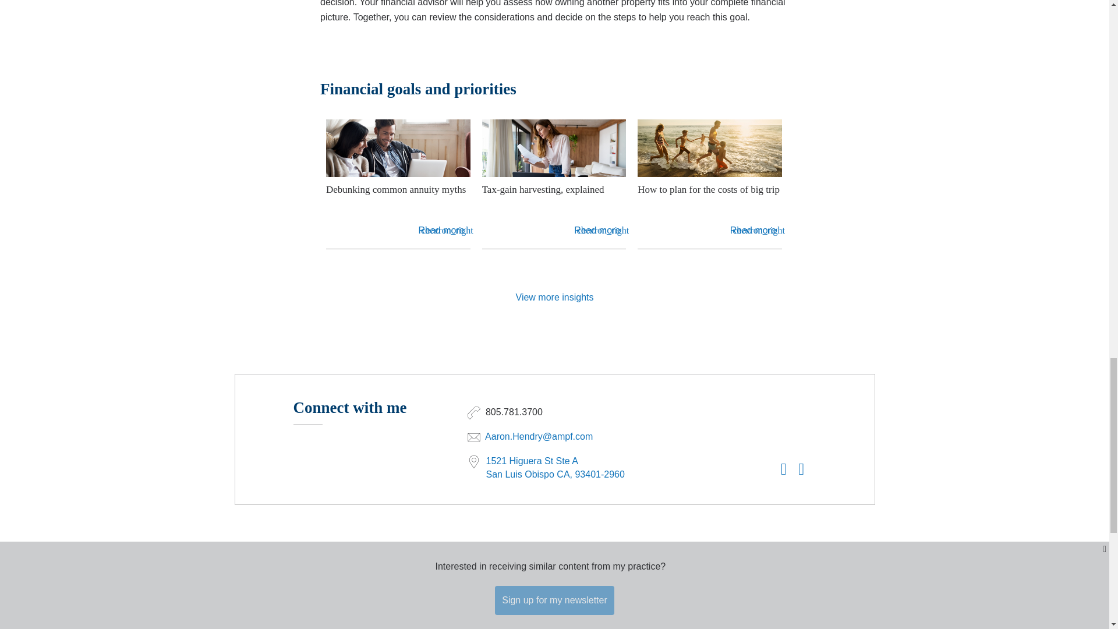  I want to click on Debunking common annuity myths, so click(398, 197).